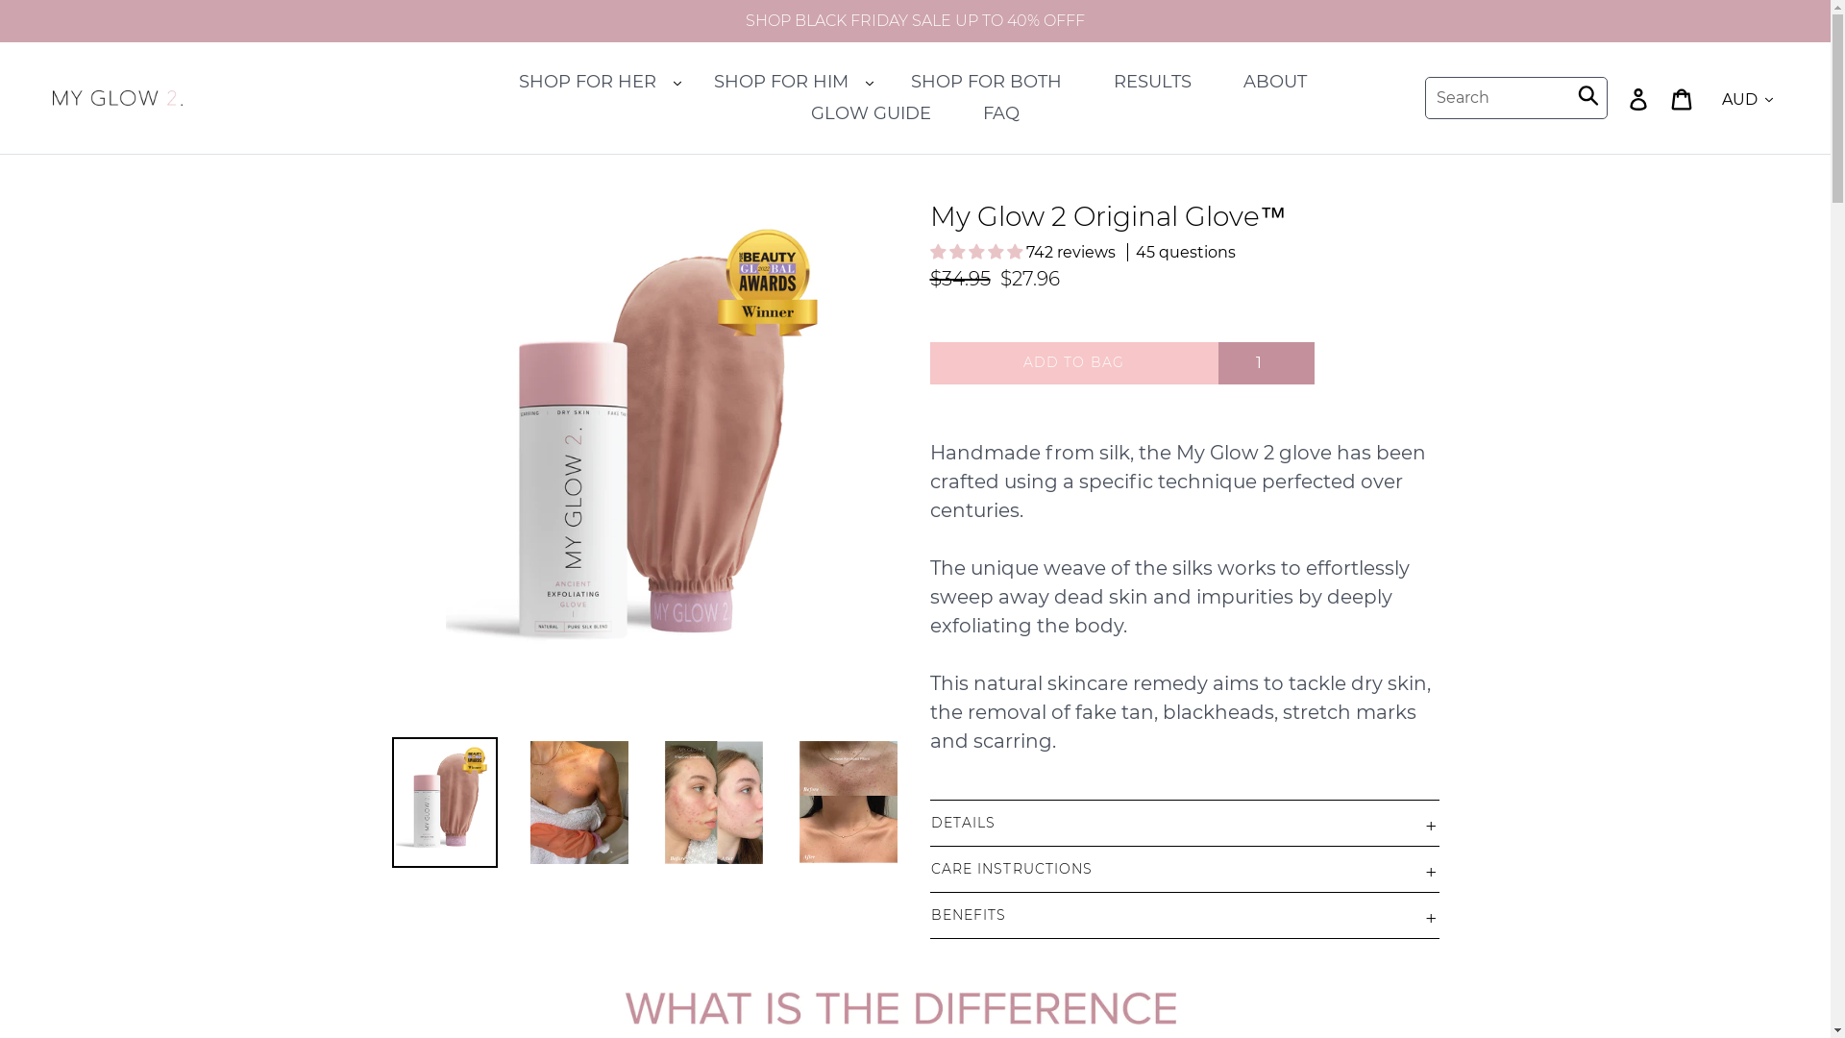 The width and height of the screenshot is (1845, 1038). I want to click on SHOP BLACK FRIDAY SALE UP TO 40% OFFF, so click(915, 21).